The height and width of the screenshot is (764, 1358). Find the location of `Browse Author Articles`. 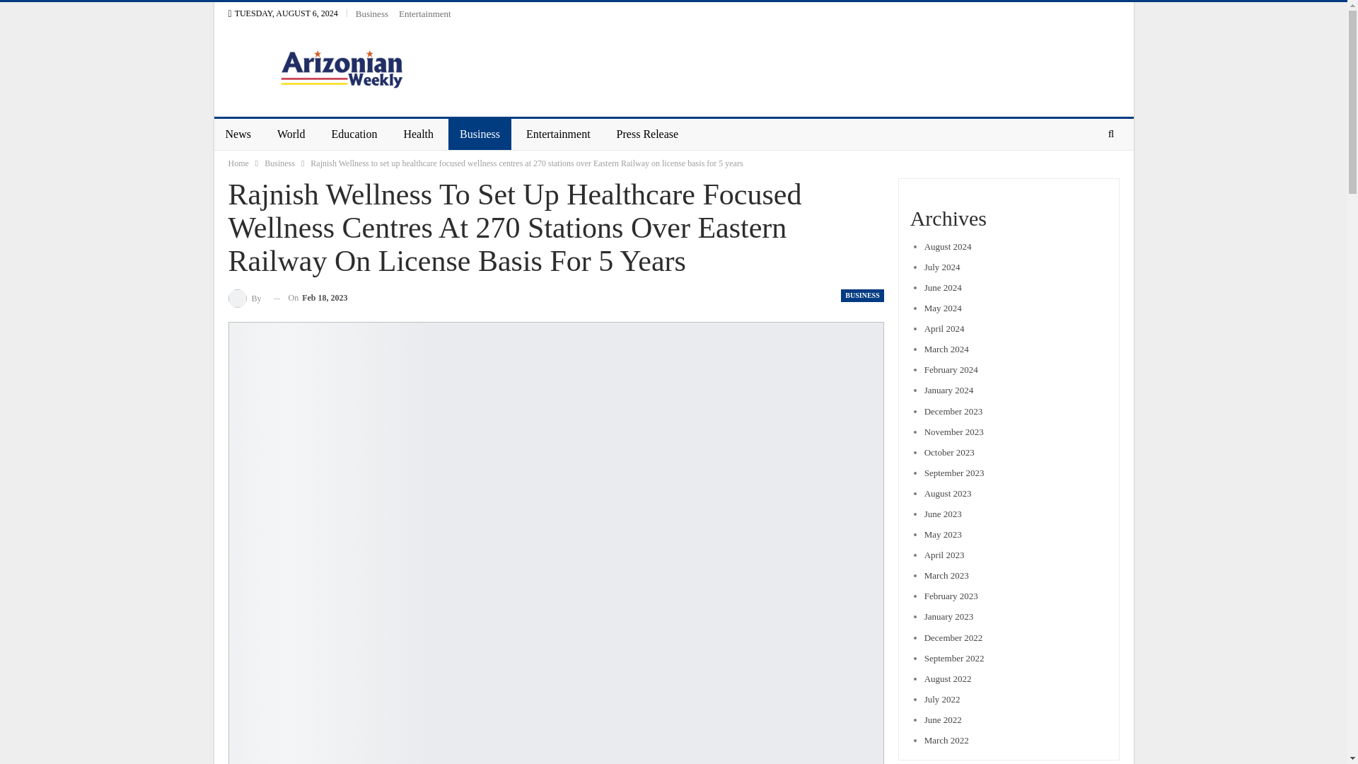

Browse Author Articles is located at coordinates (245, 299).